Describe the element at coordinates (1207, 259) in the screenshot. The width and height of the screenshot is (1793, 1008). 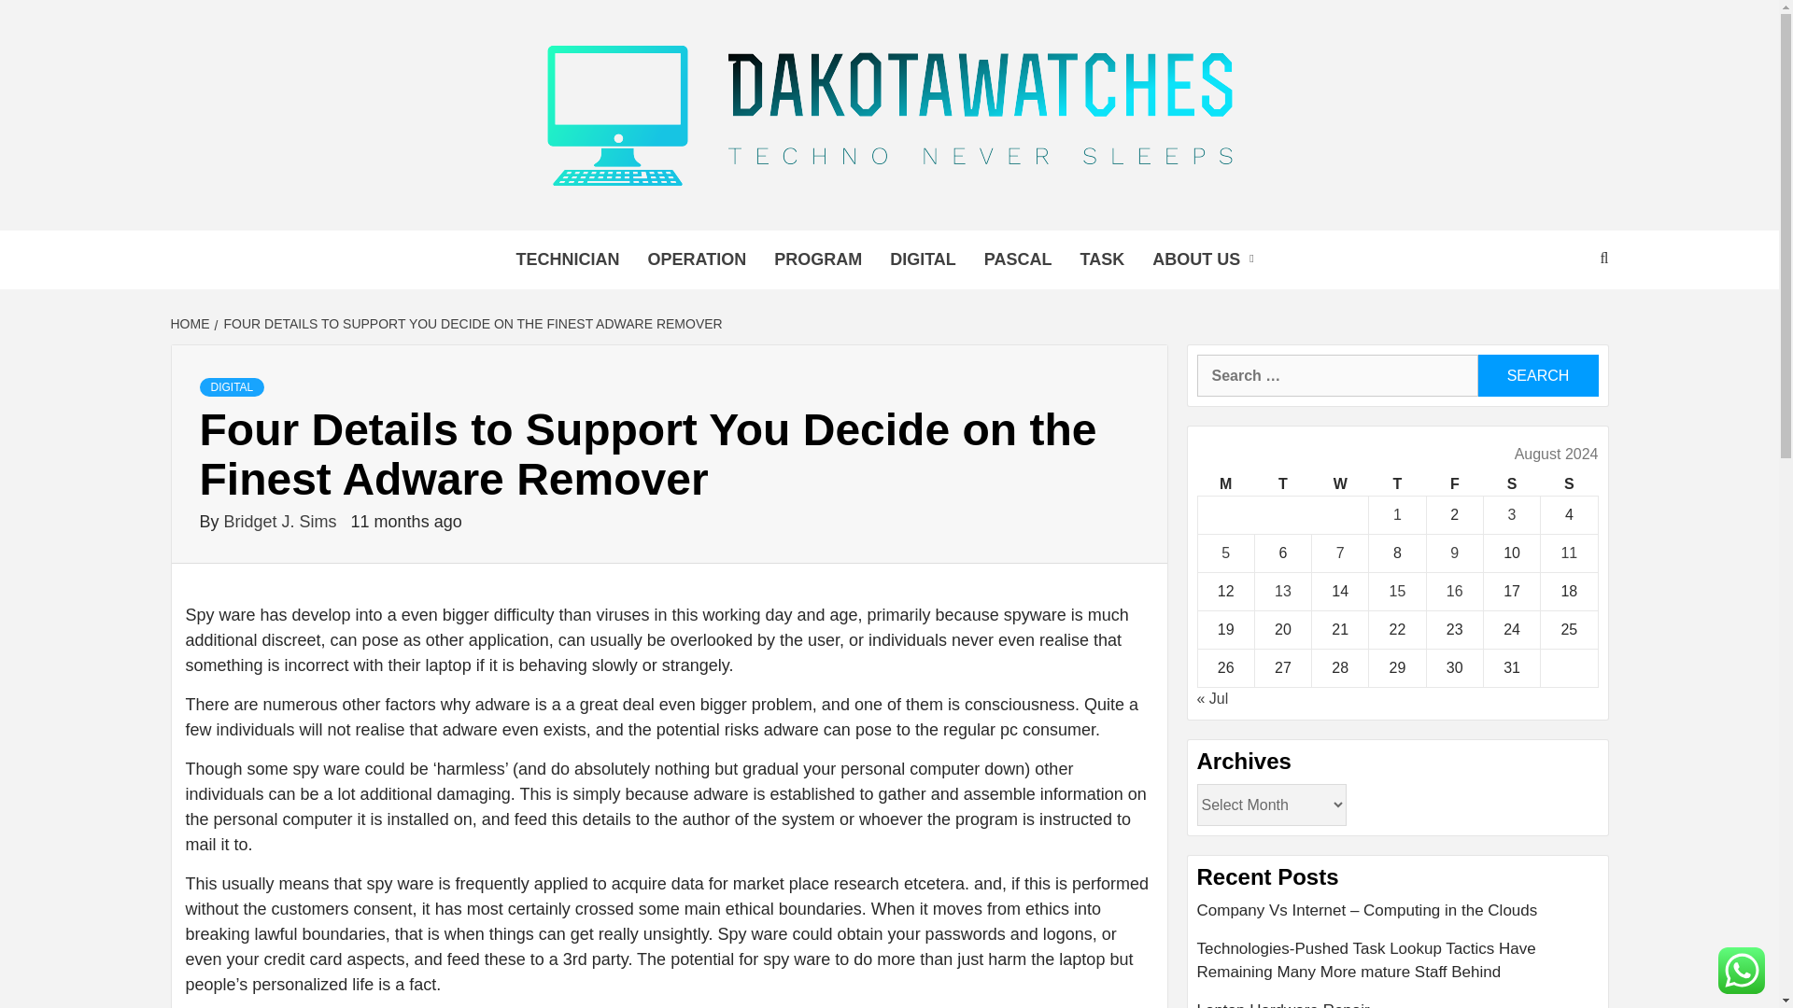
I see `ABOUT US` at that location.